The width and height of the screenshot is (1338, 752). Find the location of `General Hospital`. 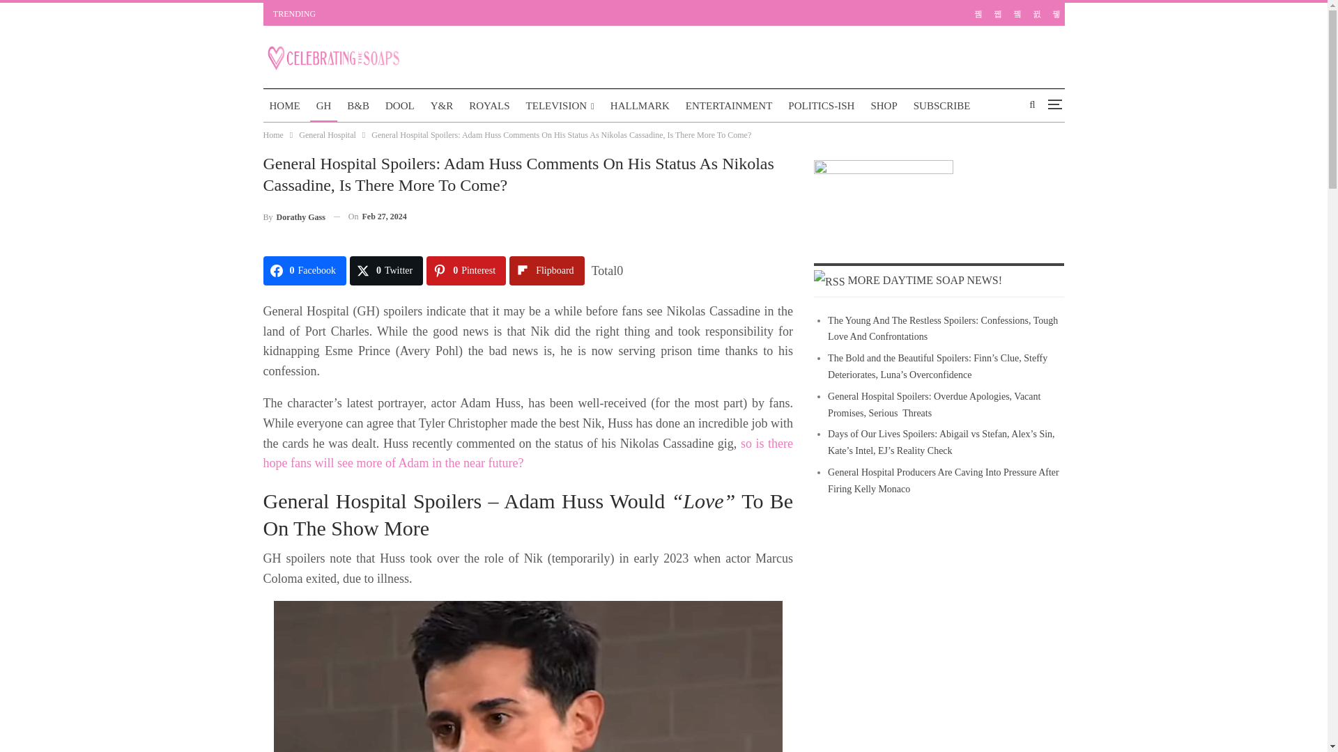

General Hospital is located at coordinates (327, 135).